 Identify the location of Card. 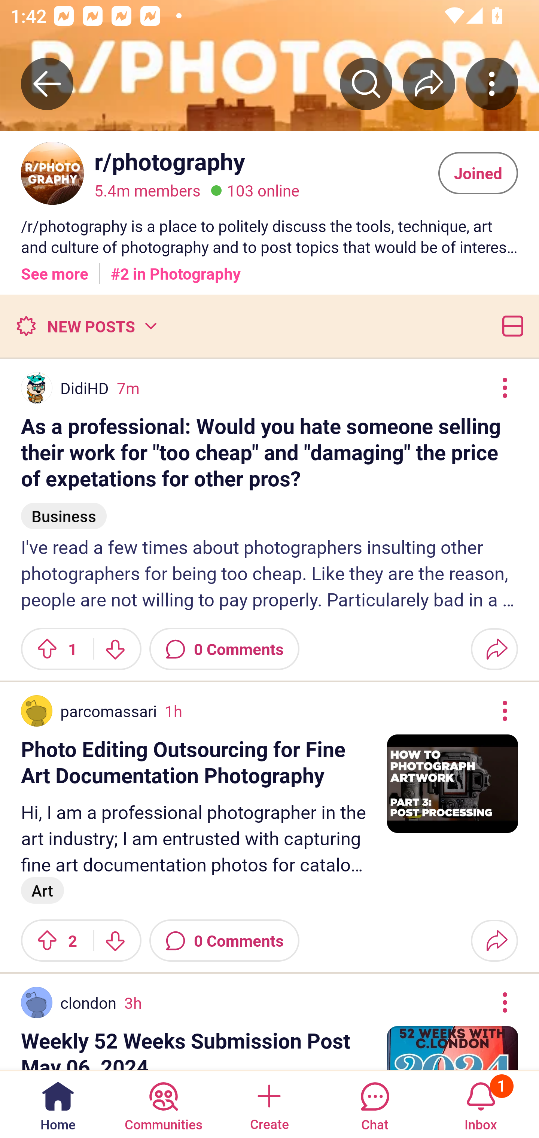
(510, 326).